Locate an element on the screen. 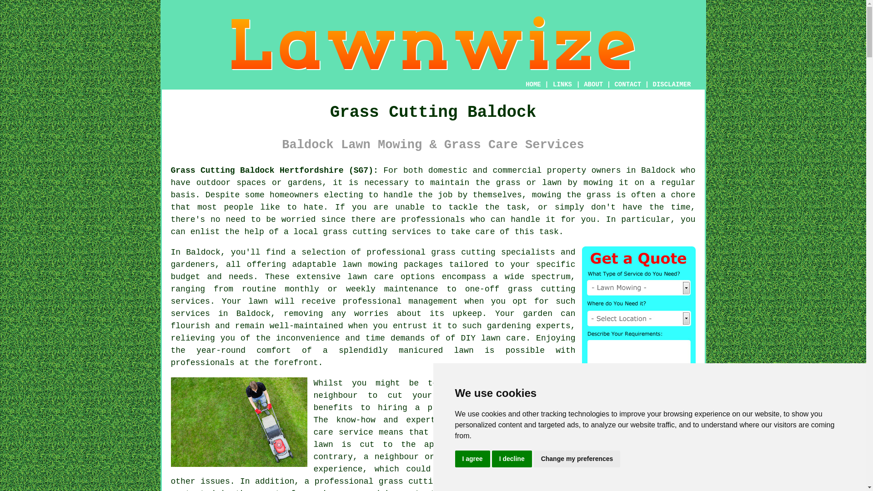 The height and width of the screenshot is (491, 873). I agree is located at coordinates (472, 459).